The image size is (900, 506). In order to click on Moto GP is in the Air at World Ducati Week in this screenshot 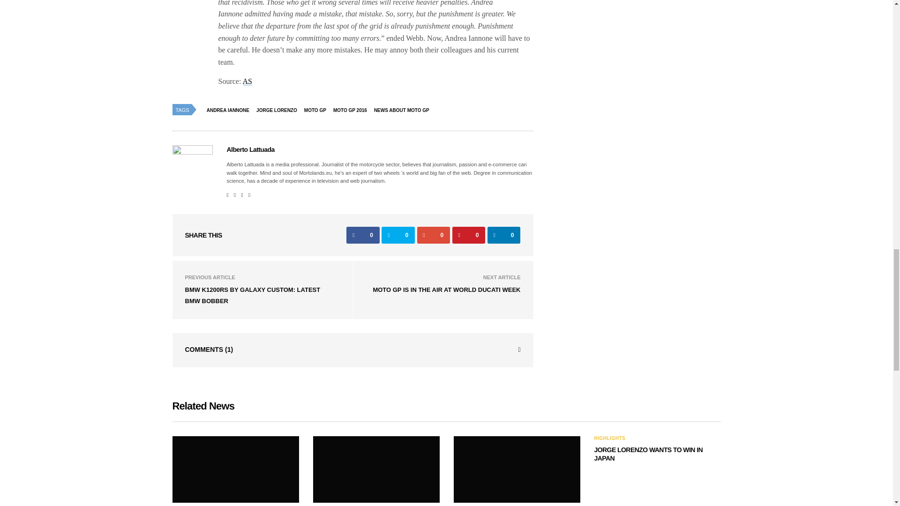, I will do `click(446, 290)`.